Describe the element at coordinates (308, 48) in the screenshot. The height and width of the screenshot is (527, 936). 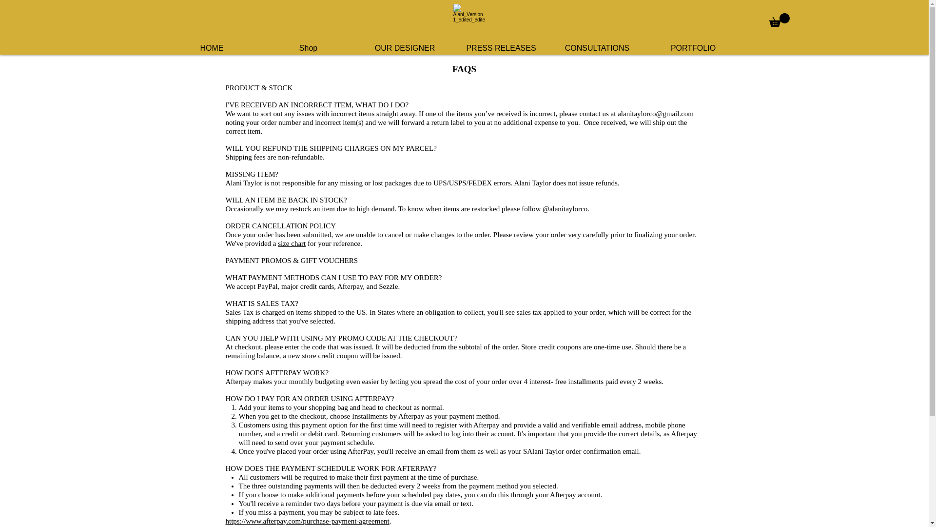
I see `Shop` at that location.